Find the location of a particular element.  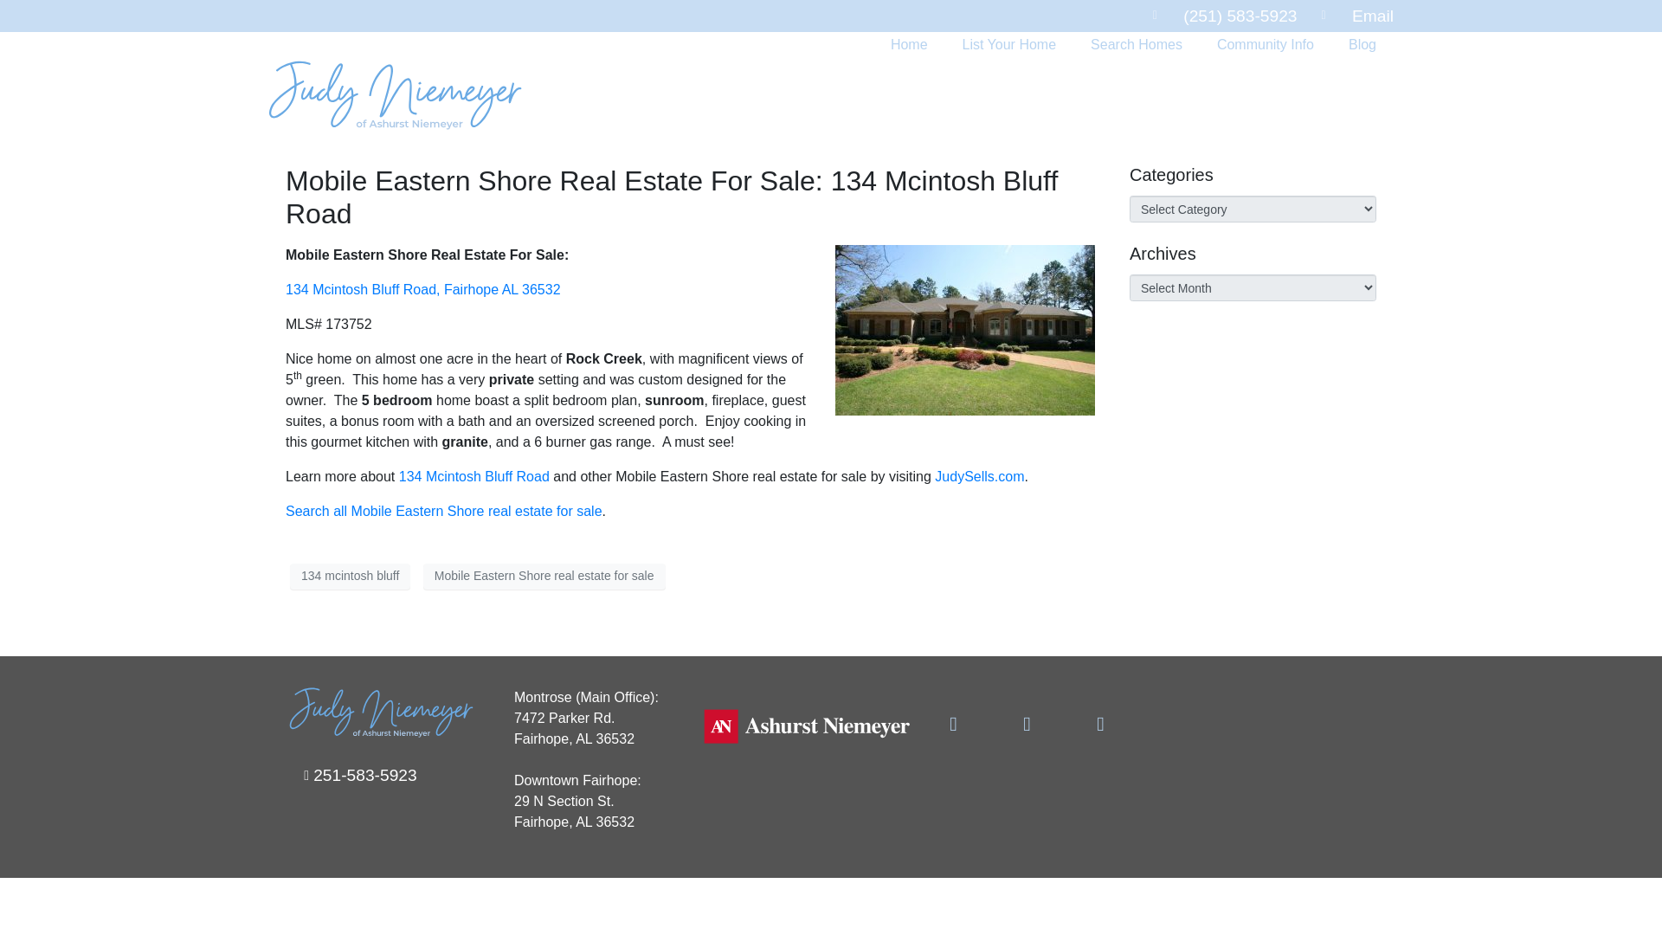

134 Mcintosh buff is located at coordinates (965, 329).